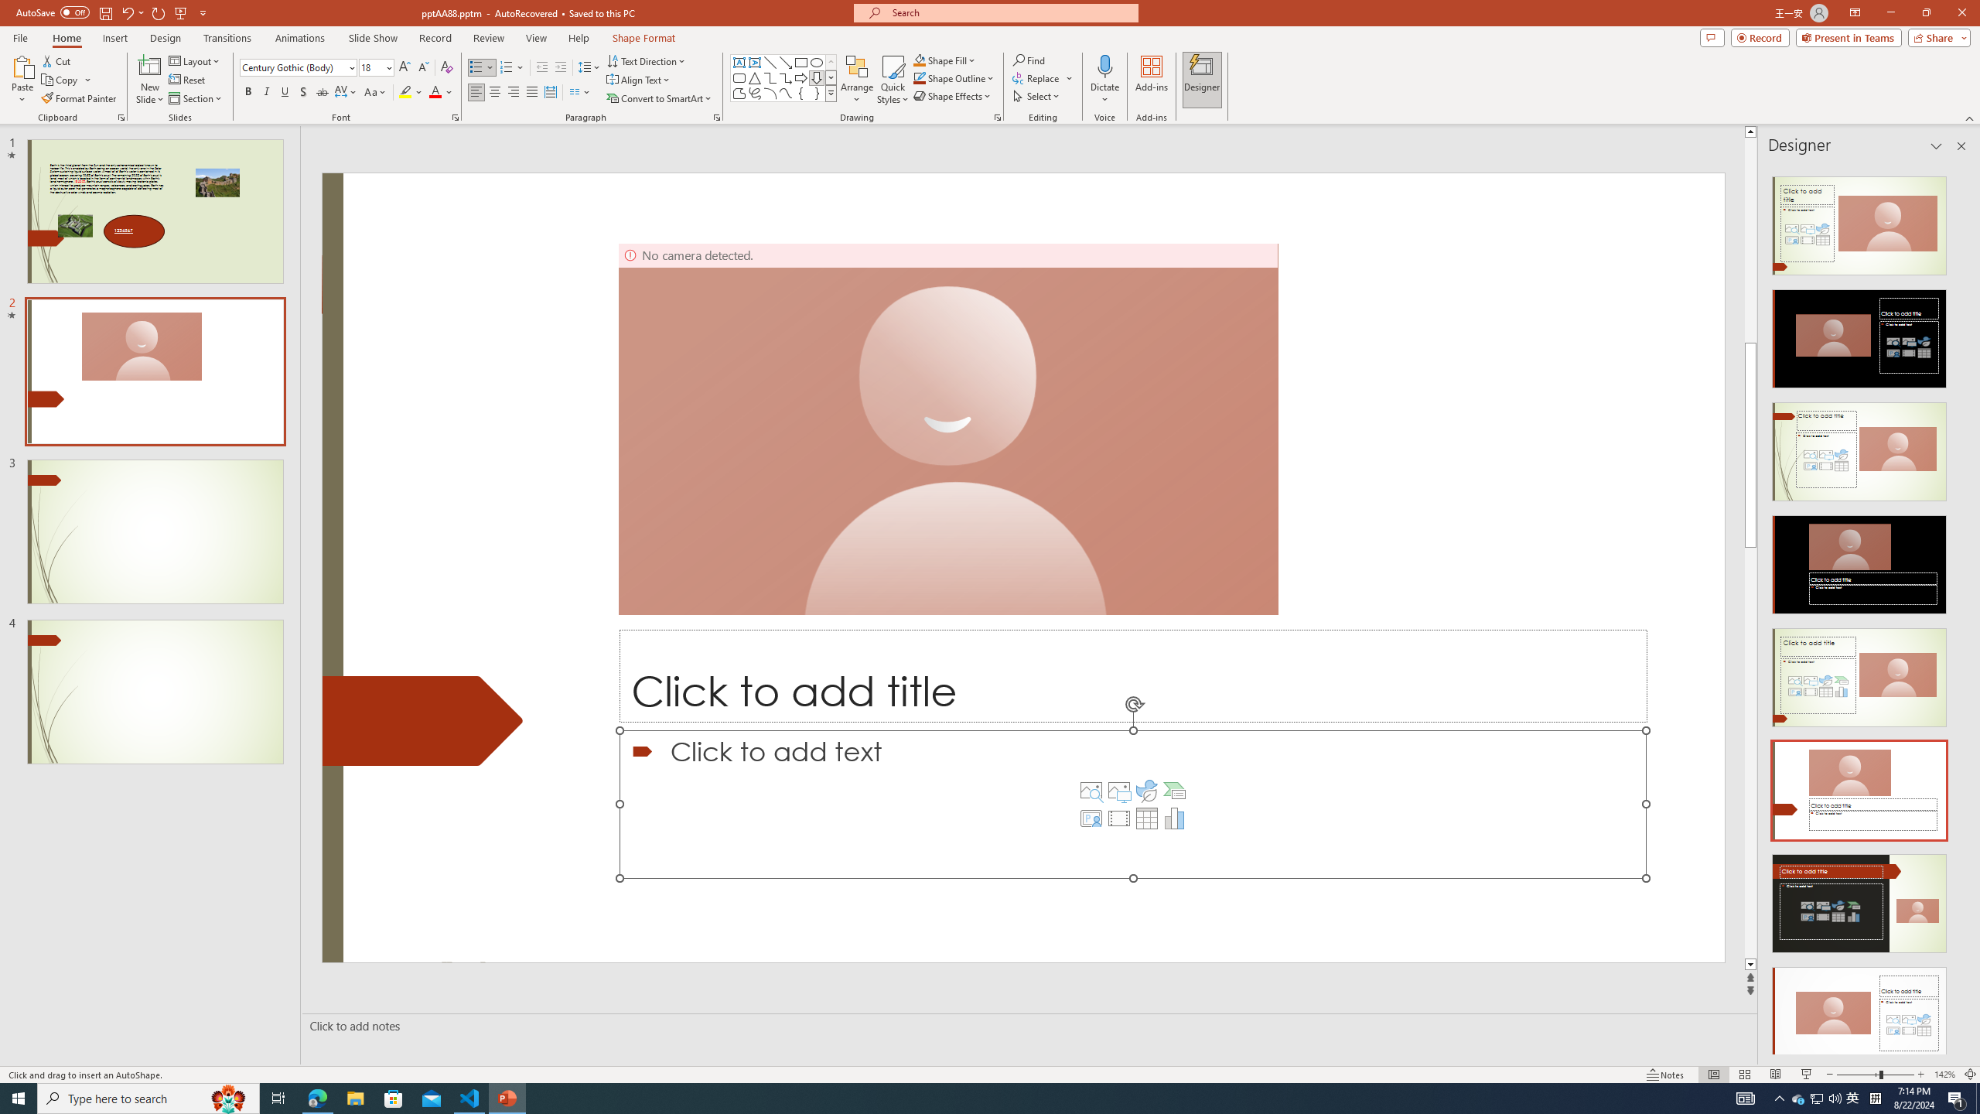 This screenshot has width=1980, height=1114. Describe the element at coordinates (739, 93) in the screenshot. I see `Freeform: Shape` at that location.